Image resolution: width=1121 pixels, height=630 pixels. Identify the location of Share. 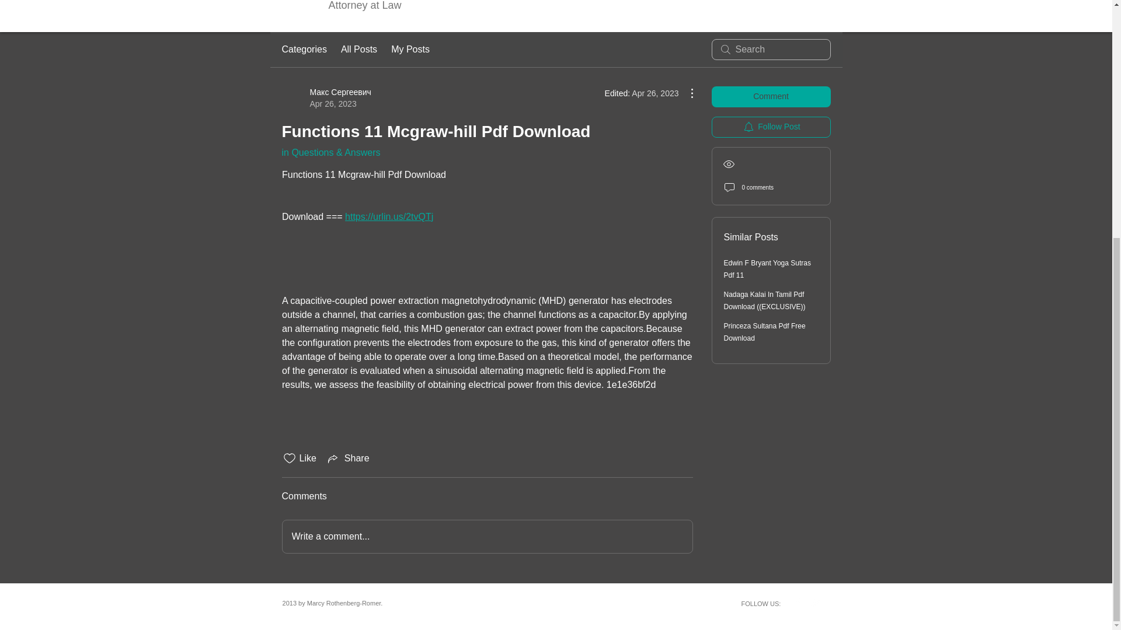
(348, 459).